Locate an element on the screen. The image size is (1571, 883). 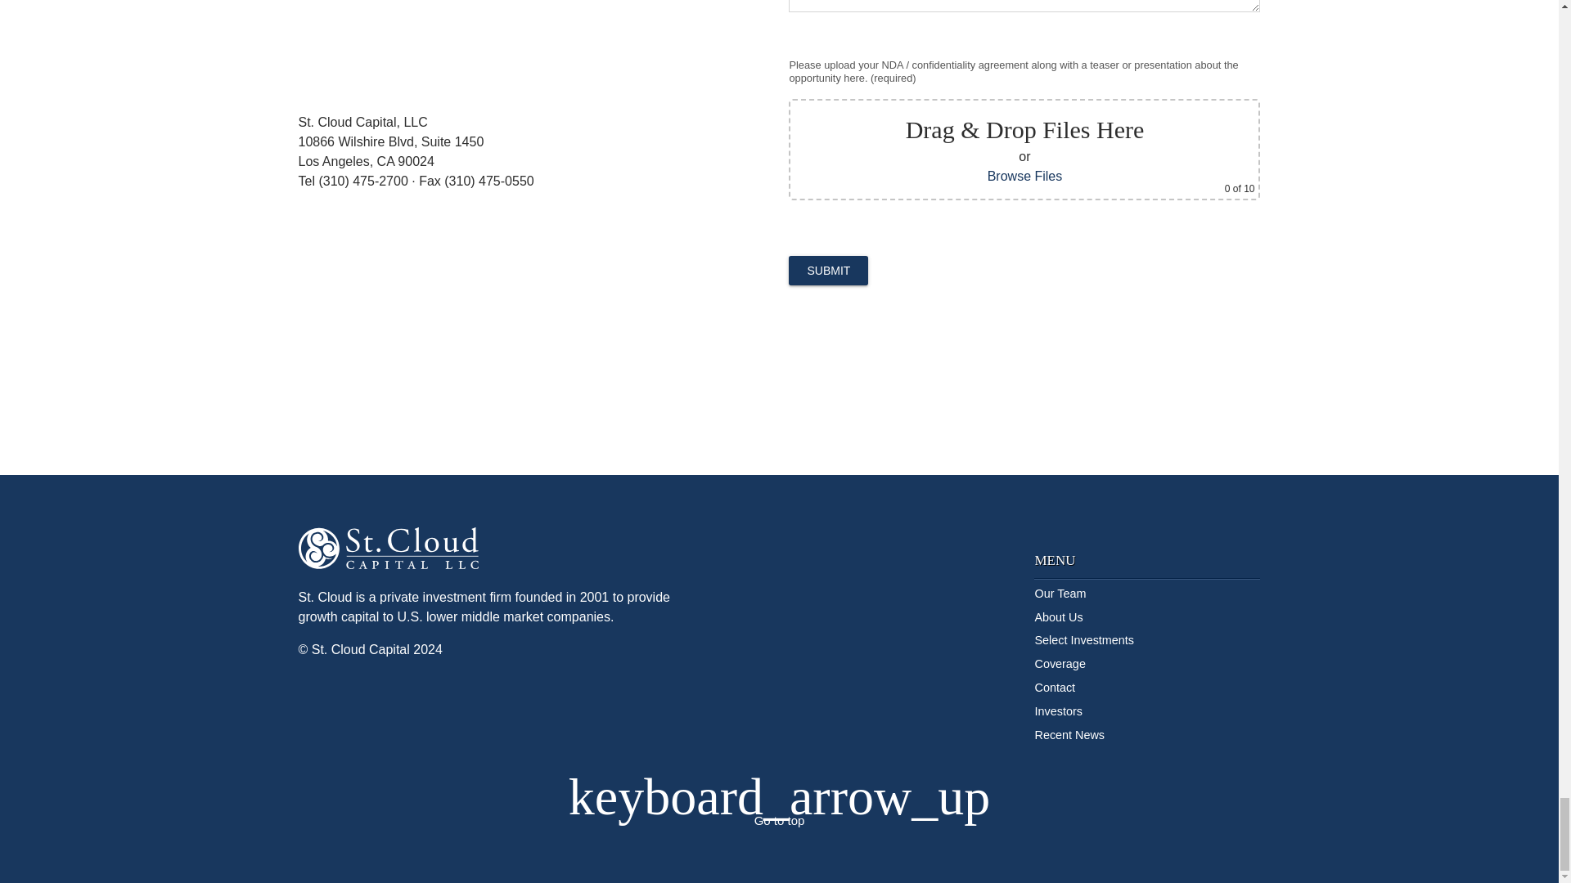
Submit is located at coordinates (828, 270).